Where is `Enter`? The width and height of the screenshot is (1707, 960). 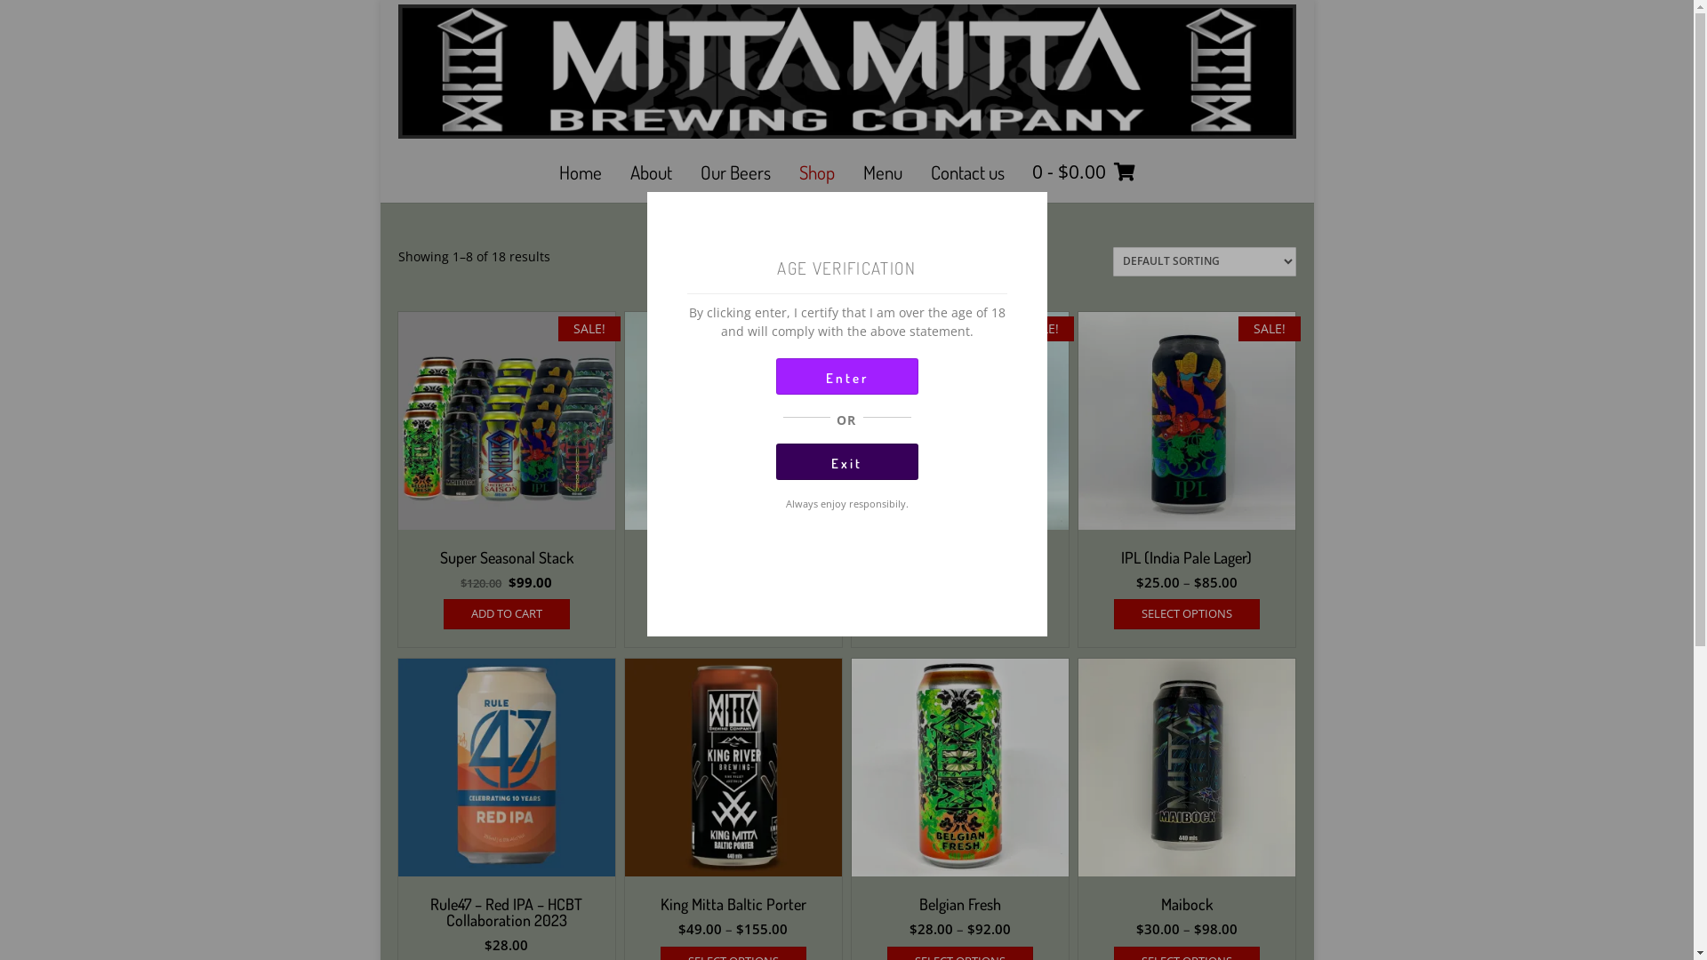 Enter is located at coordinates (846, 377).